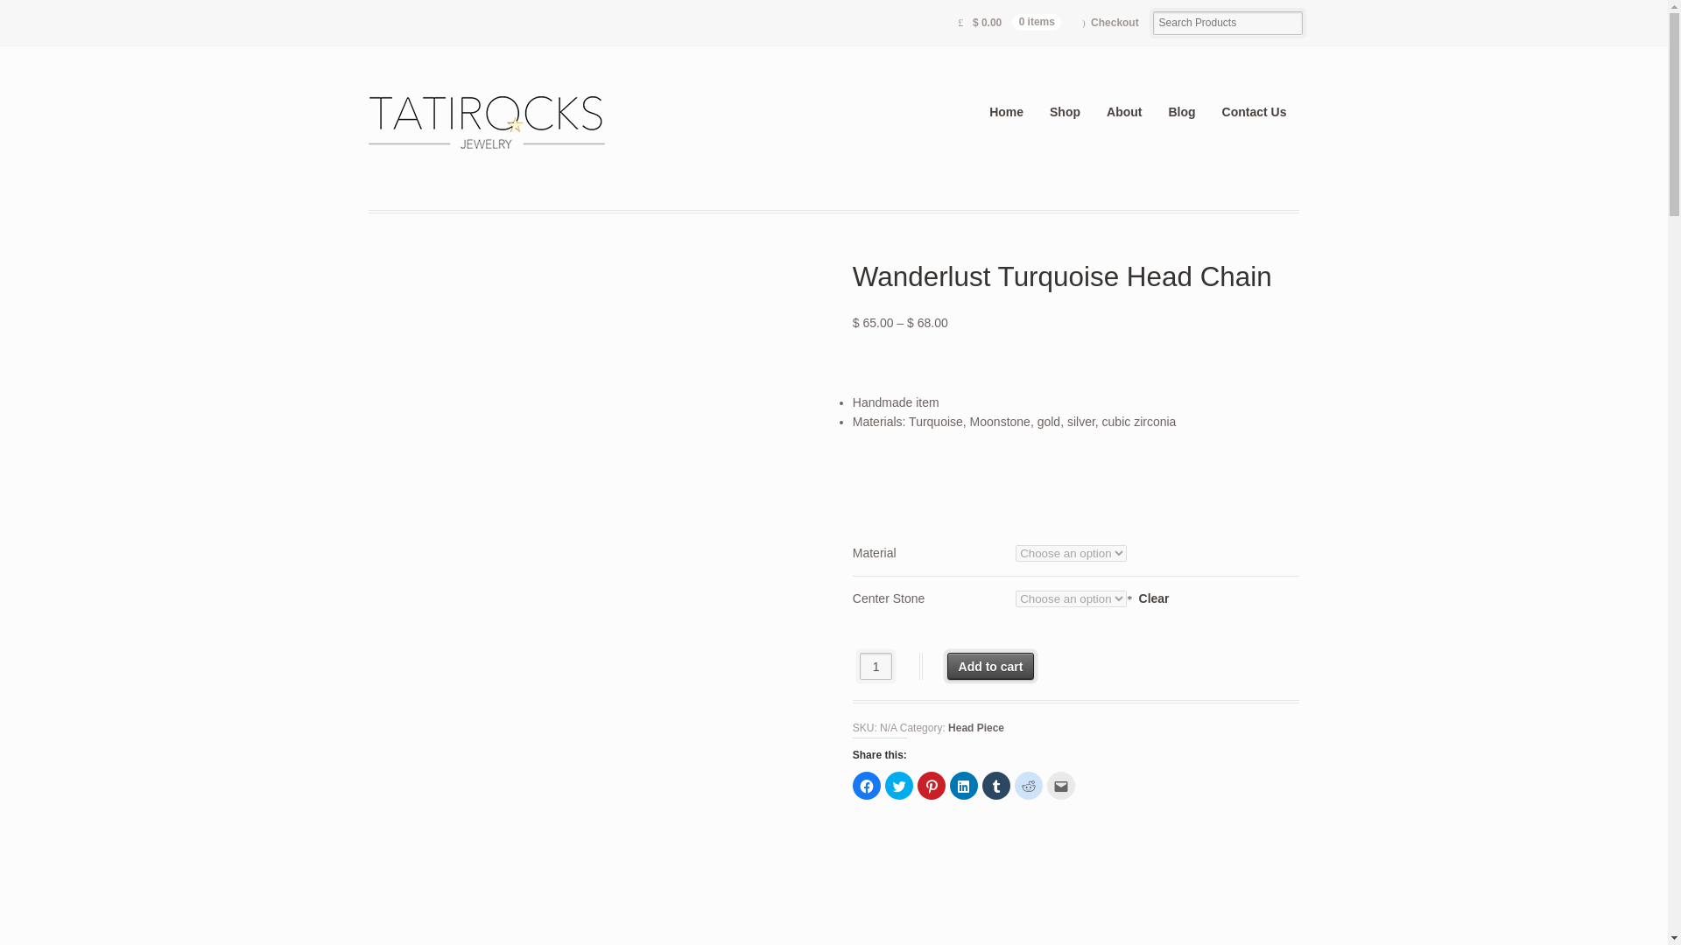 This screenshot has width=1681, height=945. What do you see at coordinates (963, 786) in the screenshot?
I see `Click to share on LinkedIn` at bounding box center [963, 786].